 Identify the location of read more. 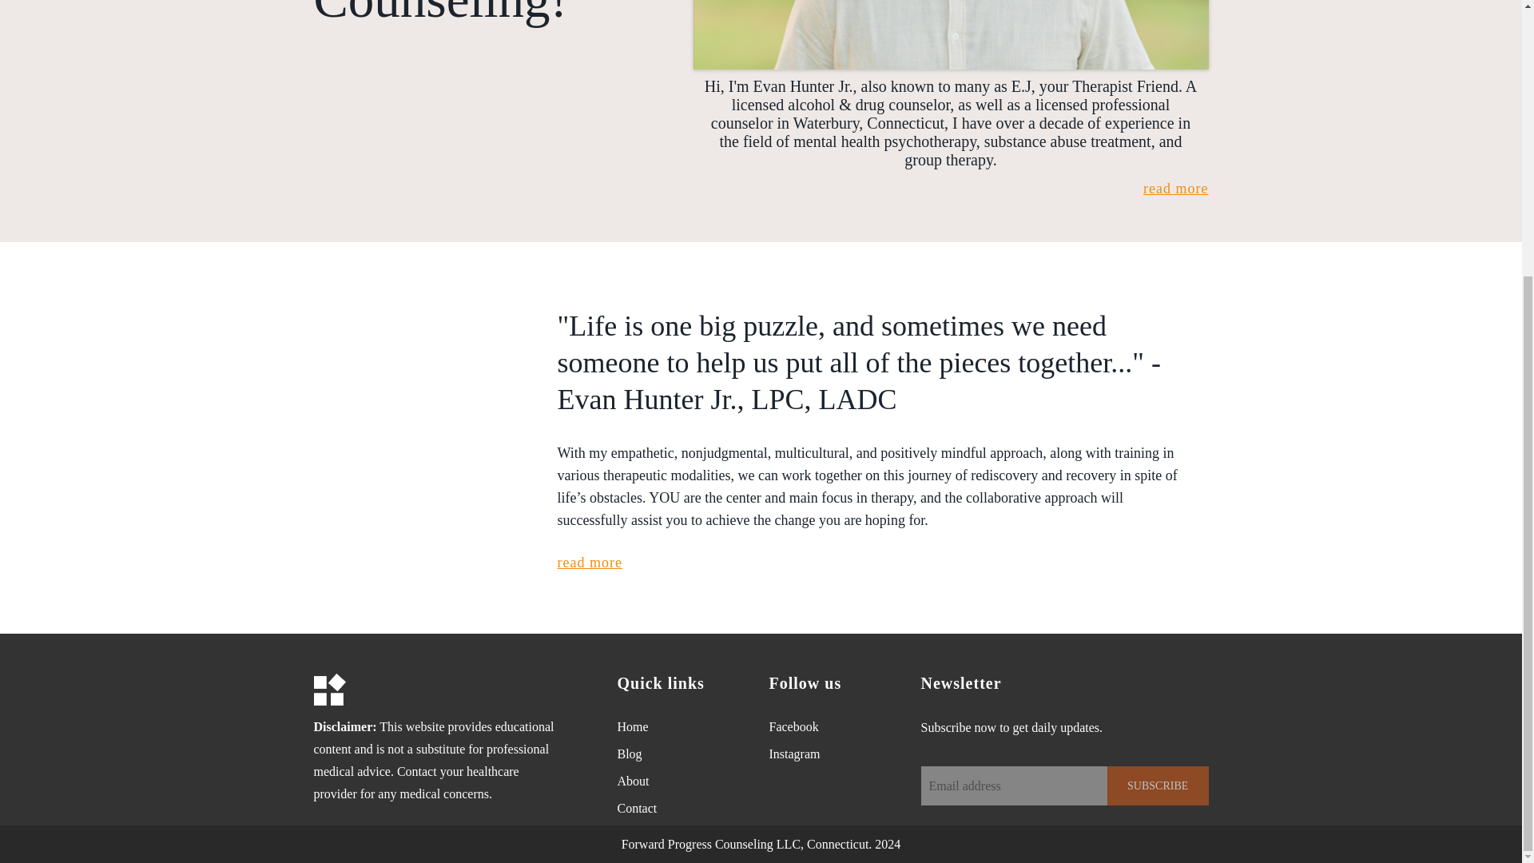
(1175, 189).